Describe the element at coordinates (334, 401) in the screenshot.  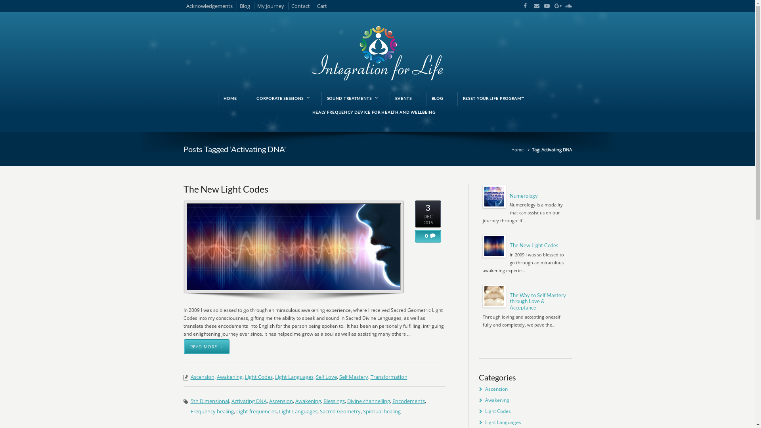
I see `Blessings` at that location.